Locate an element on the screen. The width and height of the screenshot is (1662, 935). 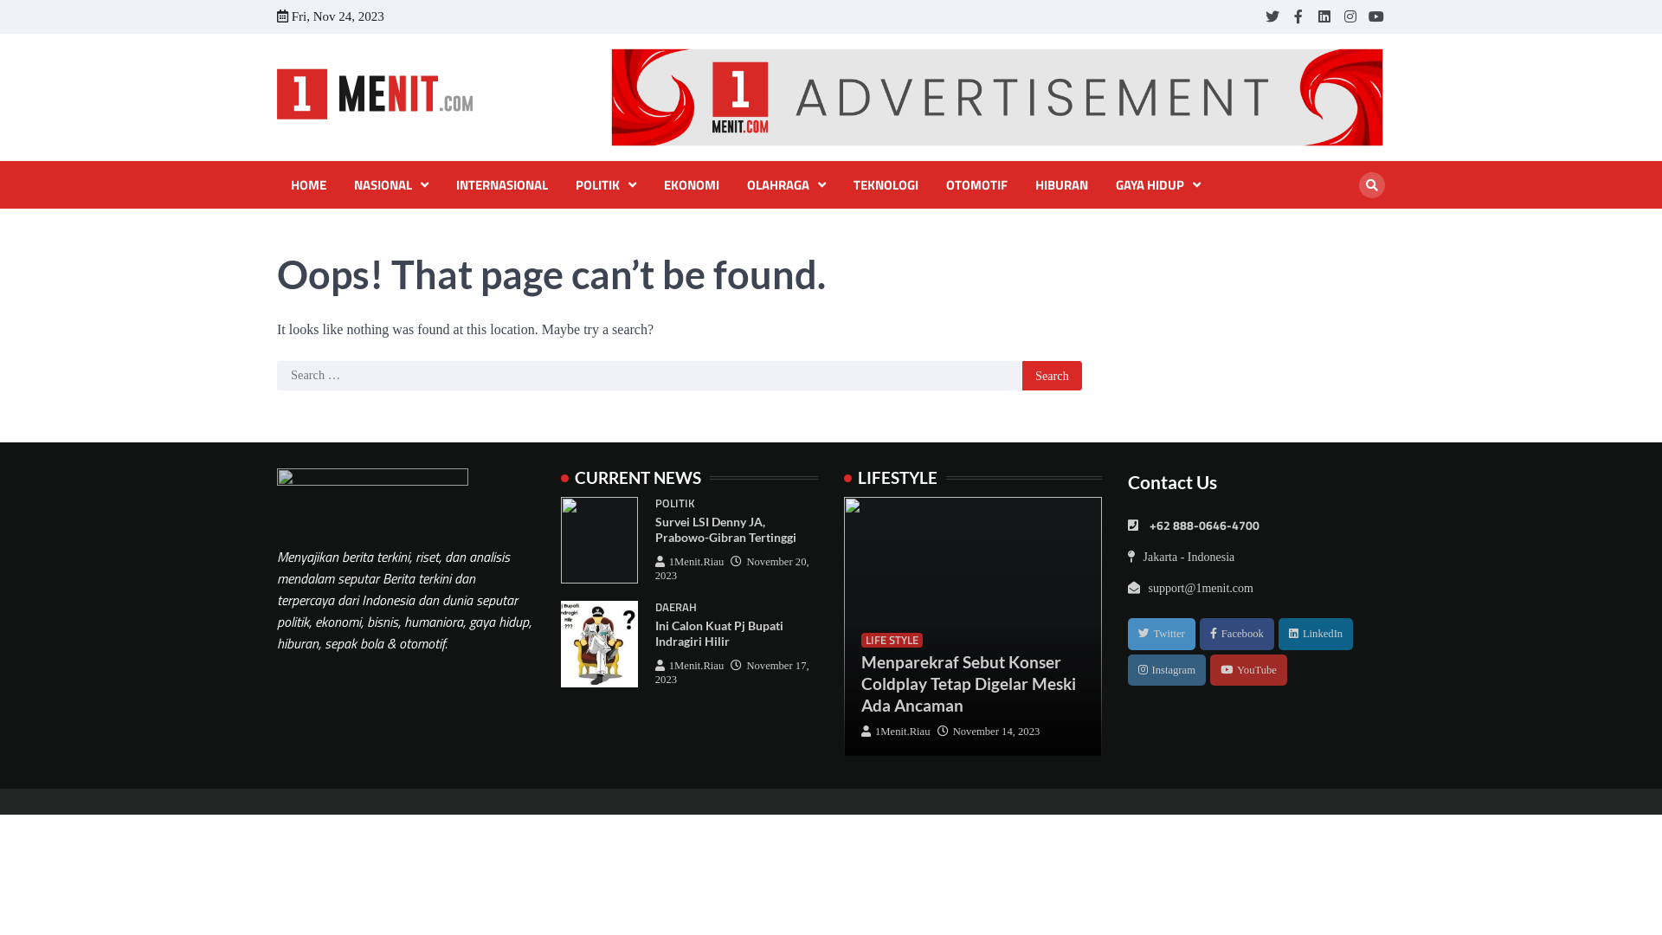
EKONOMI is located at coordinates (692, 185).